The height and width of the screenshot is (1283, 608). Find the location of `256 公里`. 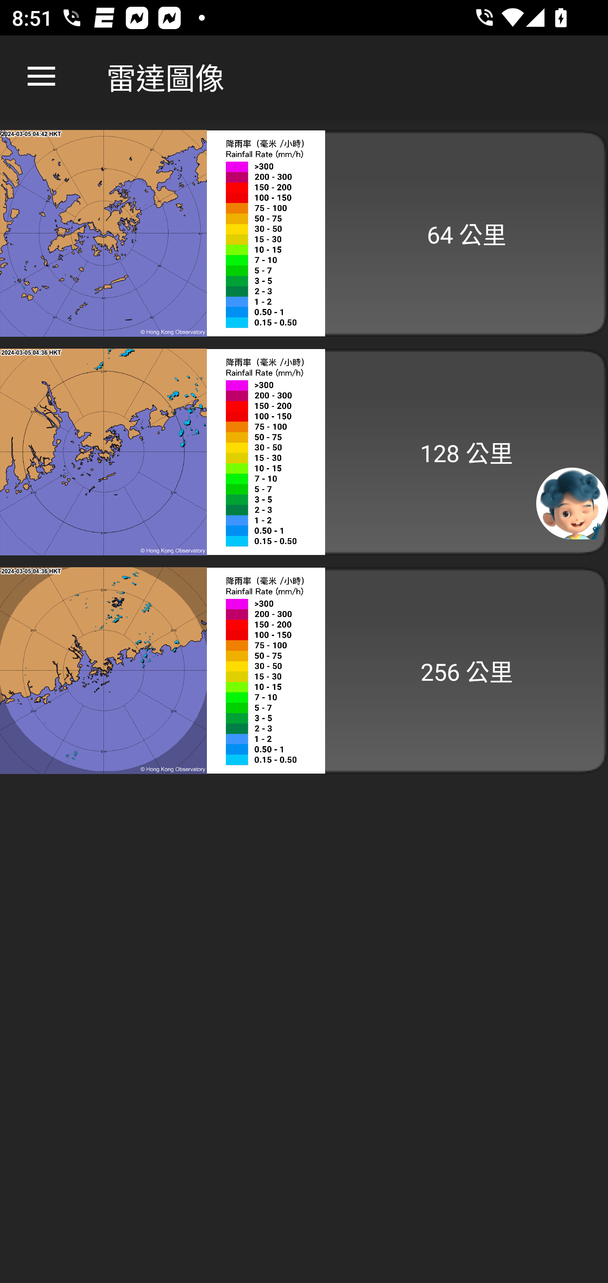

256 公里 is located at coordinates (304, 670).